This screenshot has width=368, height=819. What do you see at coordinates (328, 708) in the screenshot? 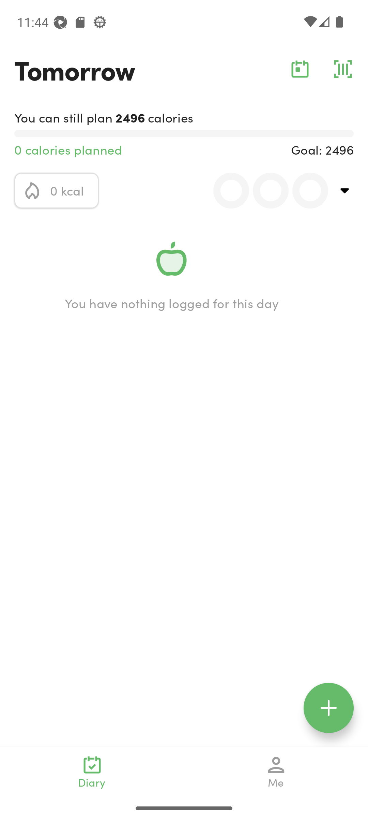
I see `floating_action_icon` at bounding box center [328, 708].